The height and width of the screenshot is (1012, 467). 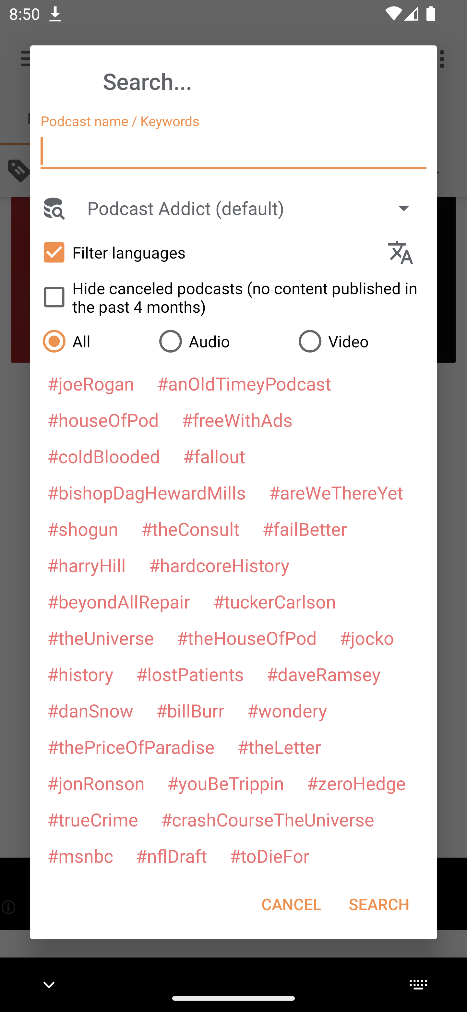 I want to click on #zeroHedge, so click(x=356, y=783).